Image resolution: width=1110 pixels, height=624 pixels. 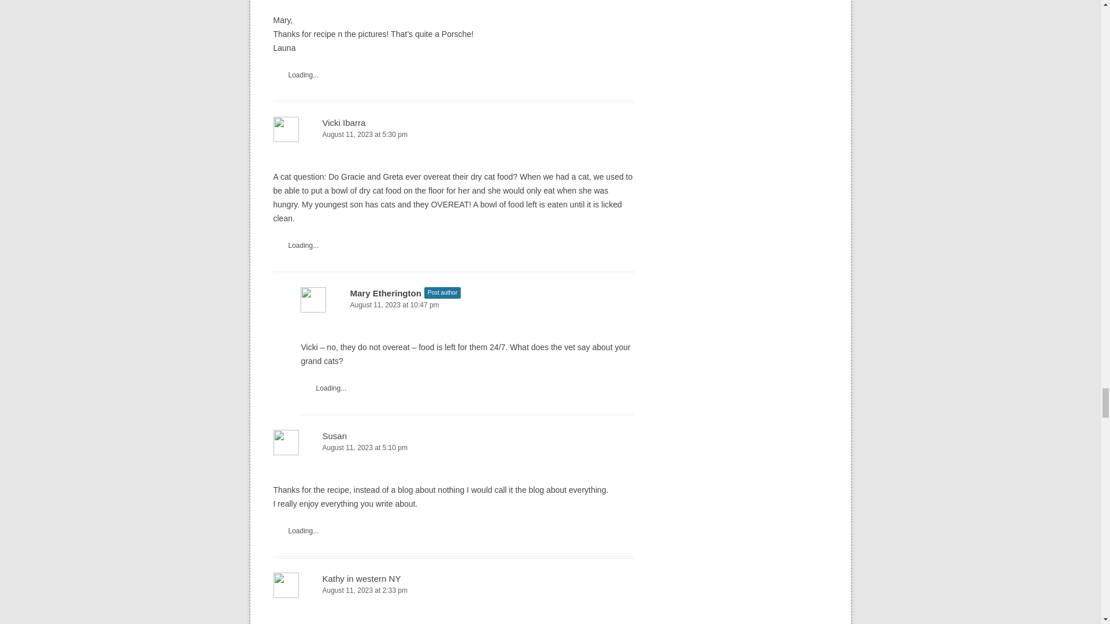 I want to click on August 11, 2023 at 10:47 pm, so click(x=467, y=305).